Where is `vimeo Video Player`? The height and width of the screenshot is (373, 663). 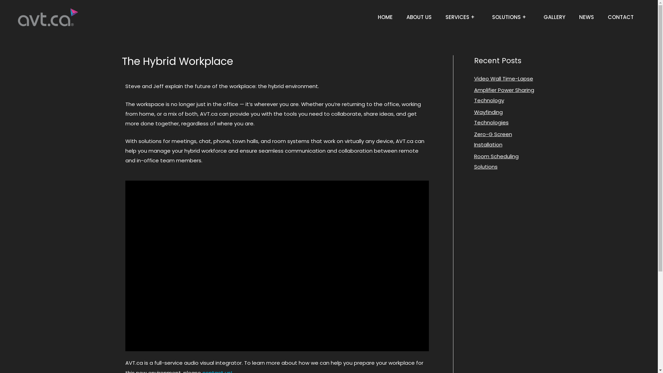
vimeo Video Player is located at coordinates (277, 266).